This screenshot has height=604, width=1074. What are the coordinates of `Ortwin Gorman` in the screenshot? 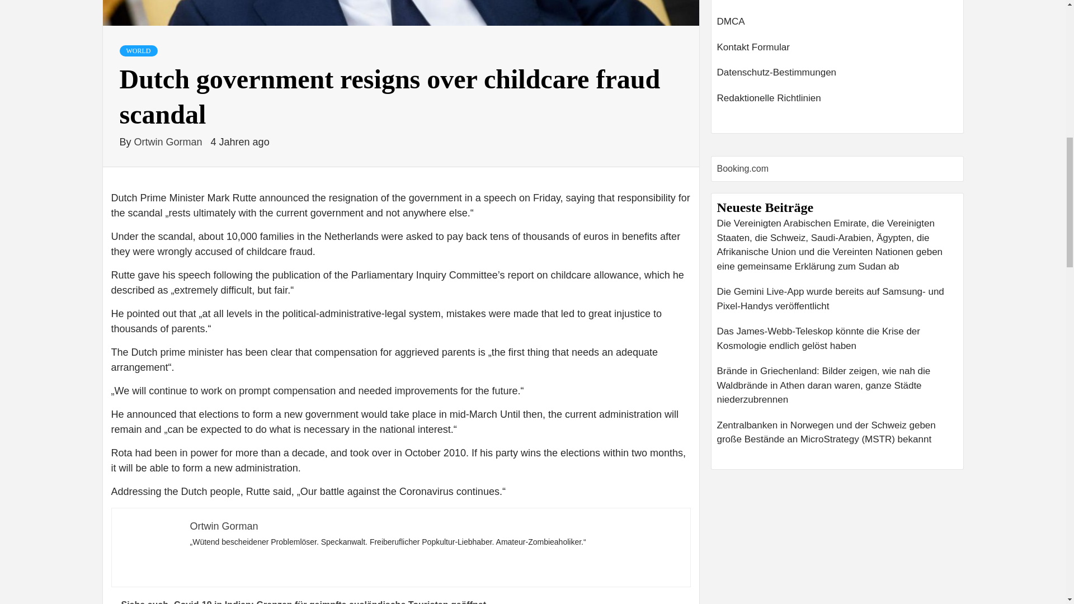 It's located at (169, 142).